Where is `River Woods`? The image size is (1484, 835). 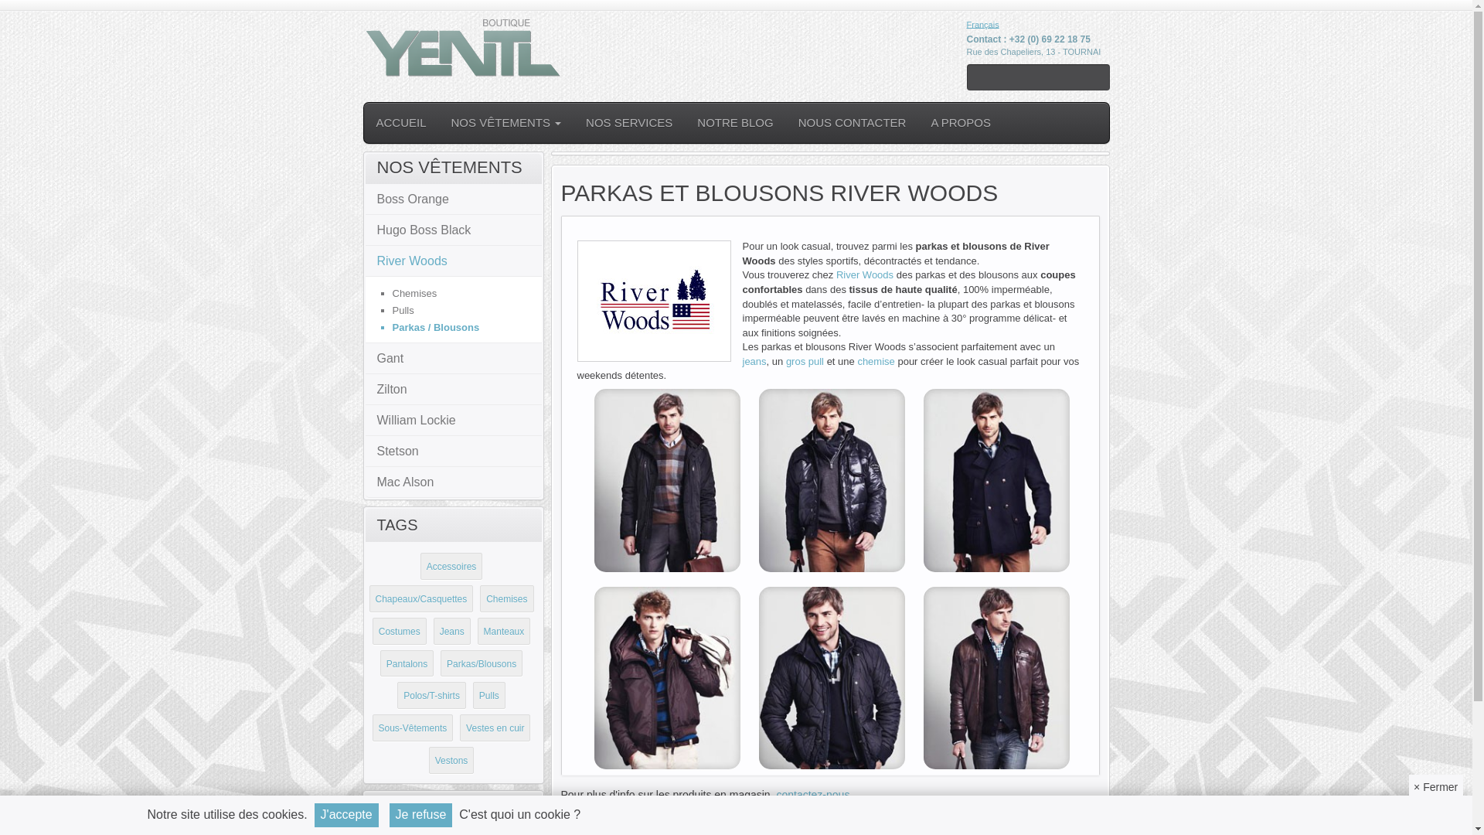 River Woods is located at coordinates (865, 275).